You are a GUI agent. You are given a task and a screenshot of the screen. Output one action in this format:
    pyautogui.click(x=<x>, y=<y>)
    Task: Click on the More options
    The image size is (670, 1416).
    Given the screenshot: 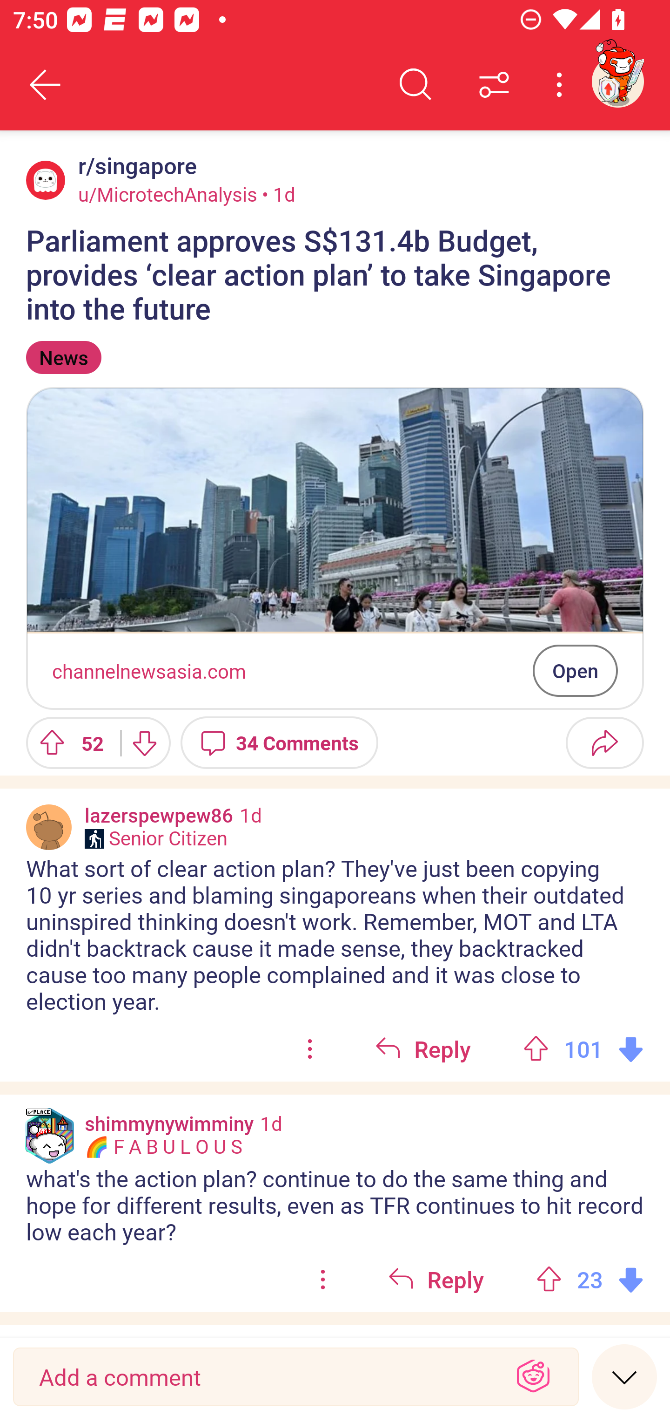 What is the action you would take?
    pyautogui.click(x=562, y=85)
    